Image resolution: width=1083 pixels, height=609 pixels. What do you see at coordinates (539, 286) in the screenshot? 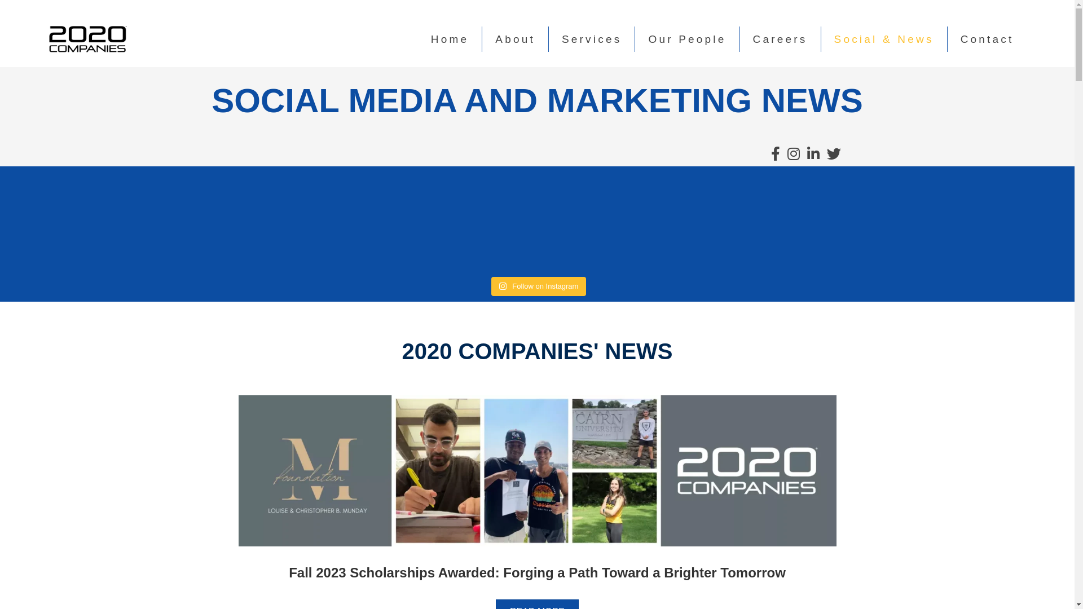
I see `Follow on Instagram` at bounding box center [539, 286].